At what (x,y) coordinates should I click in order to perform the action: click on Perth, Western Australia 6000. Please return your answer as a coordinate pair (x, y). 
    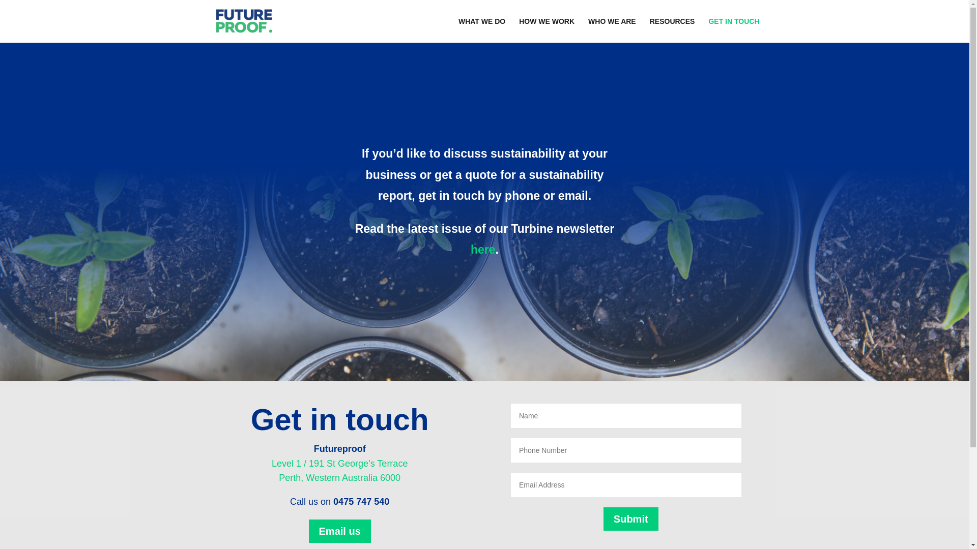
    Looking at the image, I should click on (340, 478).